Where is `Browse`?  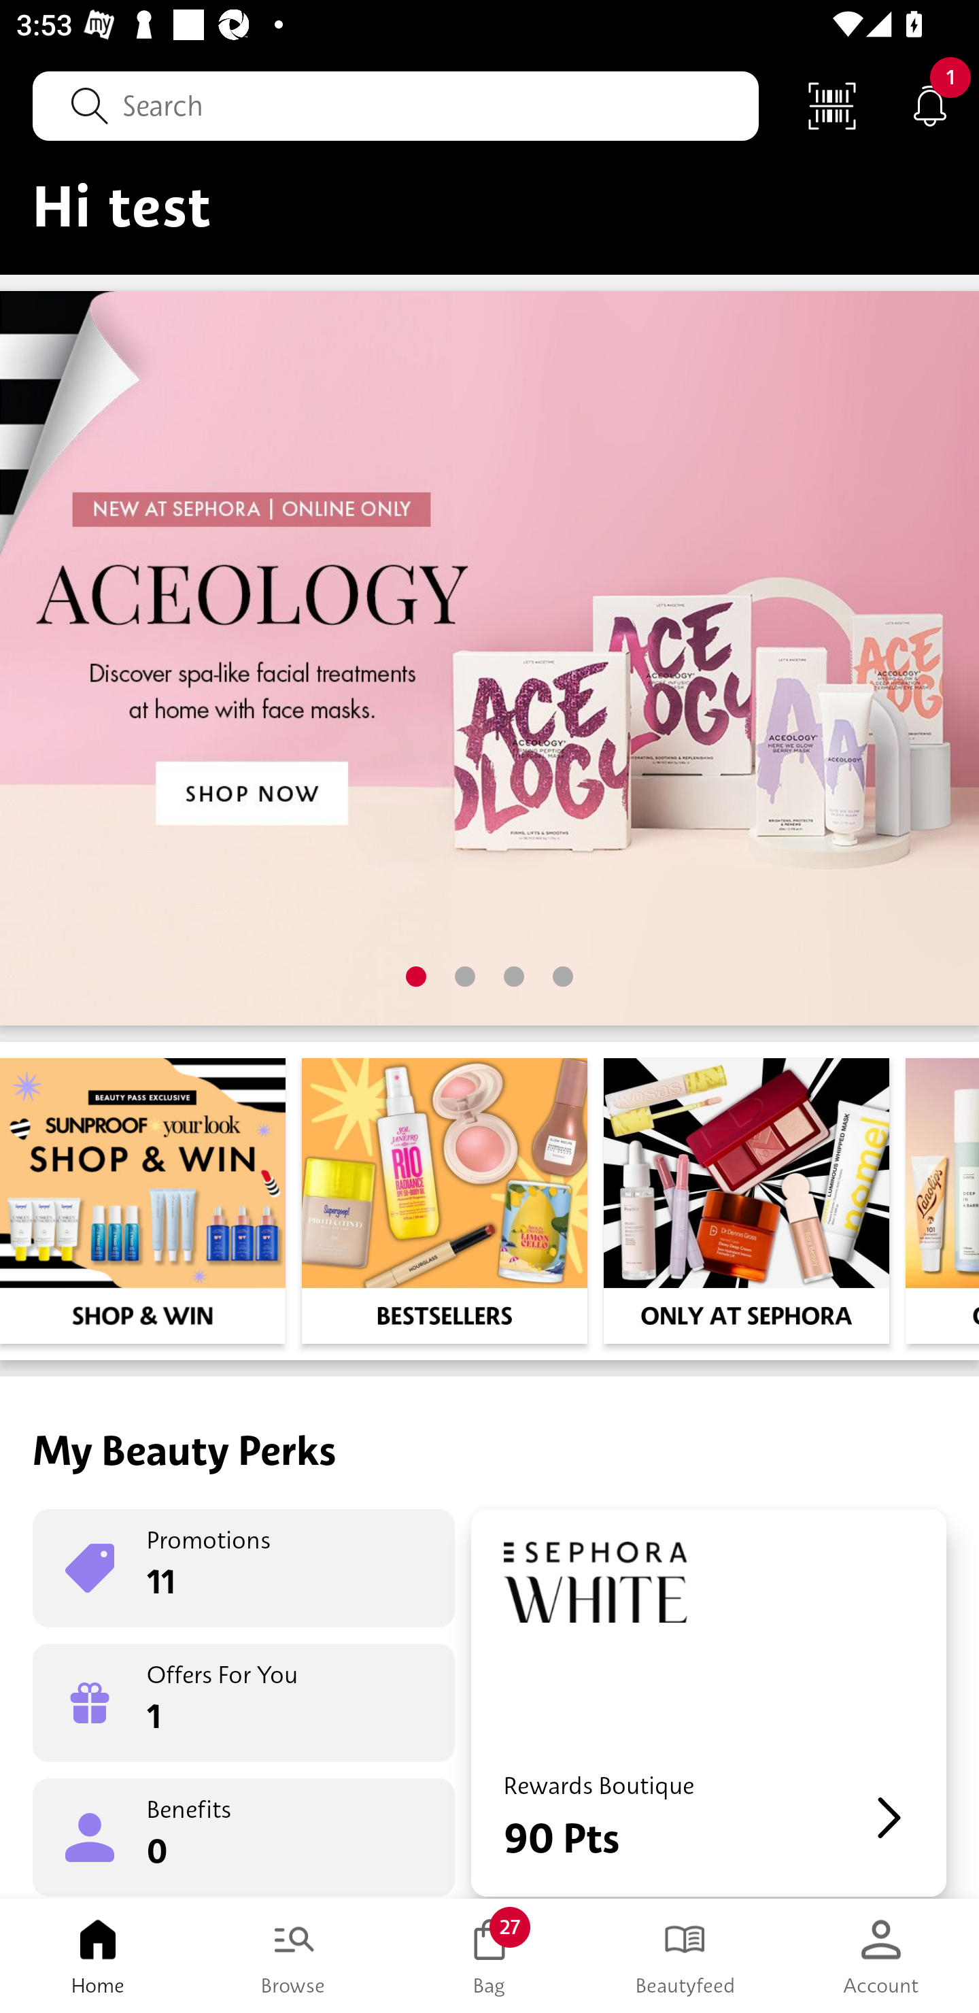 Browse is located at coordinates (294, 1956).